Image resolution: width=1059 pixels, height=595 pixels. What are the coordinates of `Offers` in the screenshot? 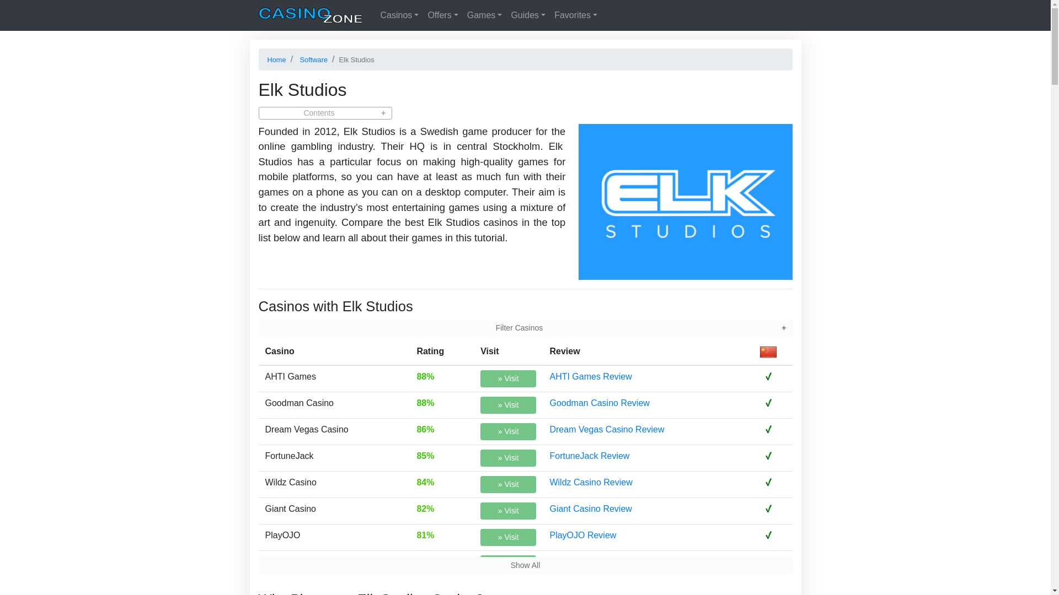 It's located at (442, 15).